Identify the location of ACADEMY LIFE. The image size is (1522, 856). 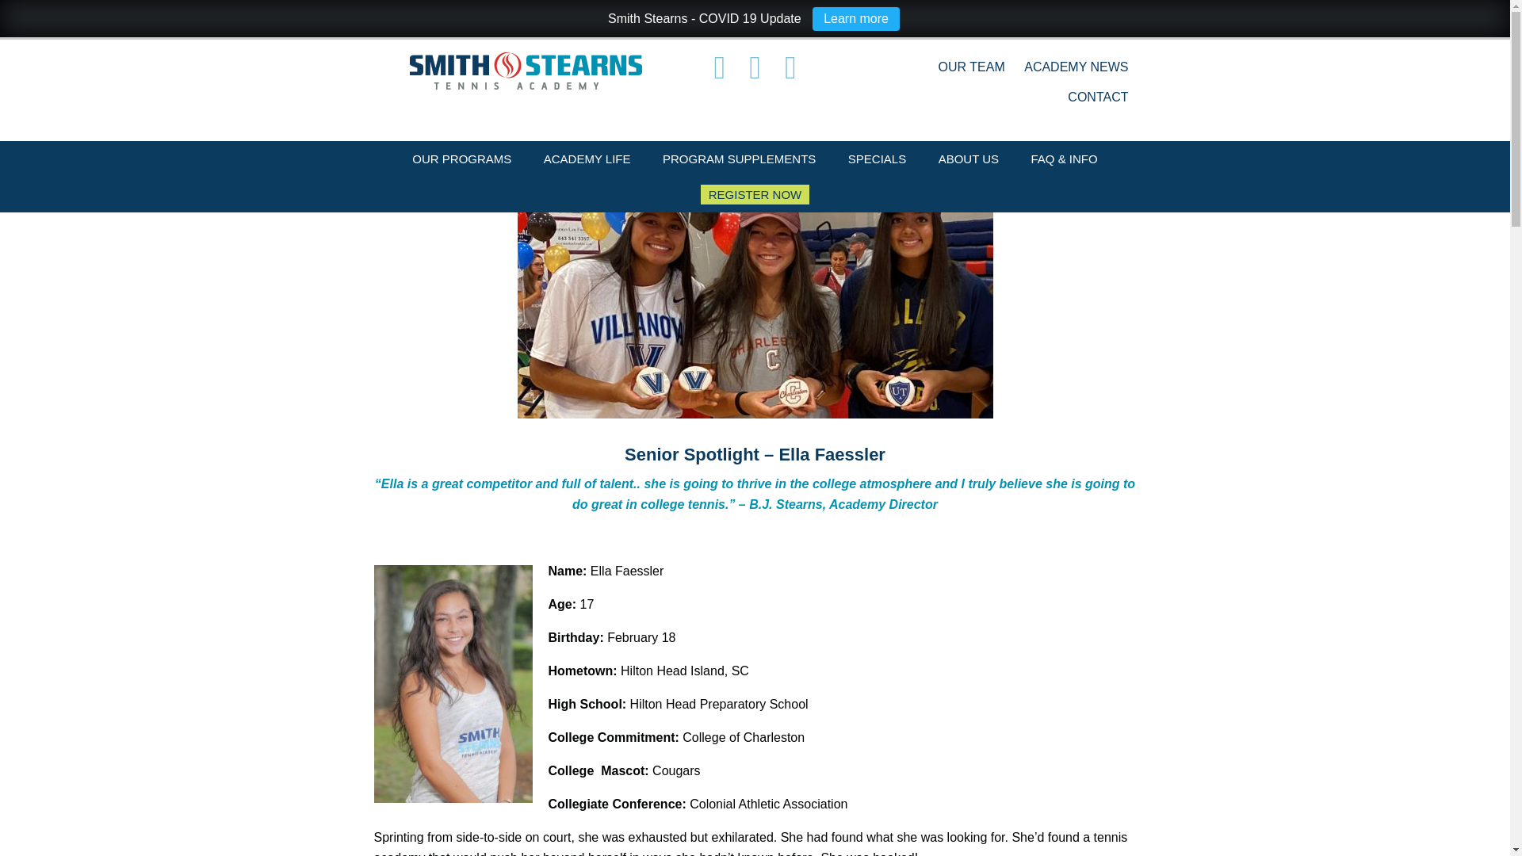
(587, 159).